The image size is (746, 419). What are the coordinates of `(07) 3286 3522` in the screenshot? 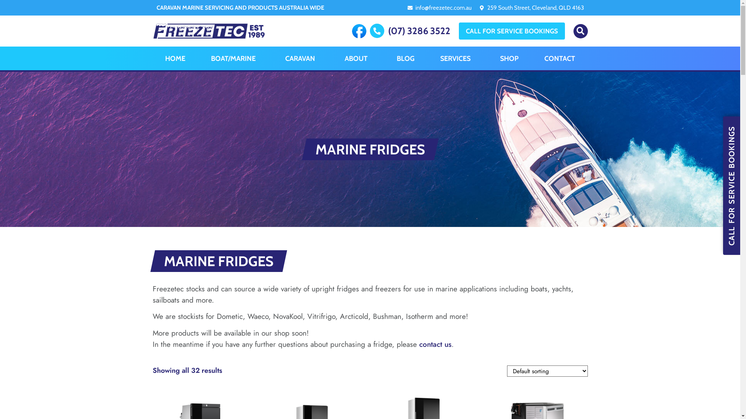 It's located at (419, 31).